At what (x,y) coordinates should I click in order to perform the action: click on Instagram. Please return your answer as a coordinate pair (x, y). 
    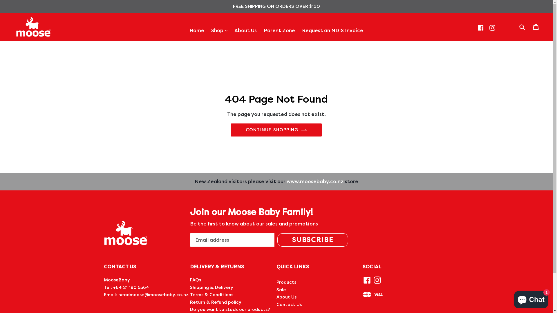
    Looking at the image, I should click on (377, 280).